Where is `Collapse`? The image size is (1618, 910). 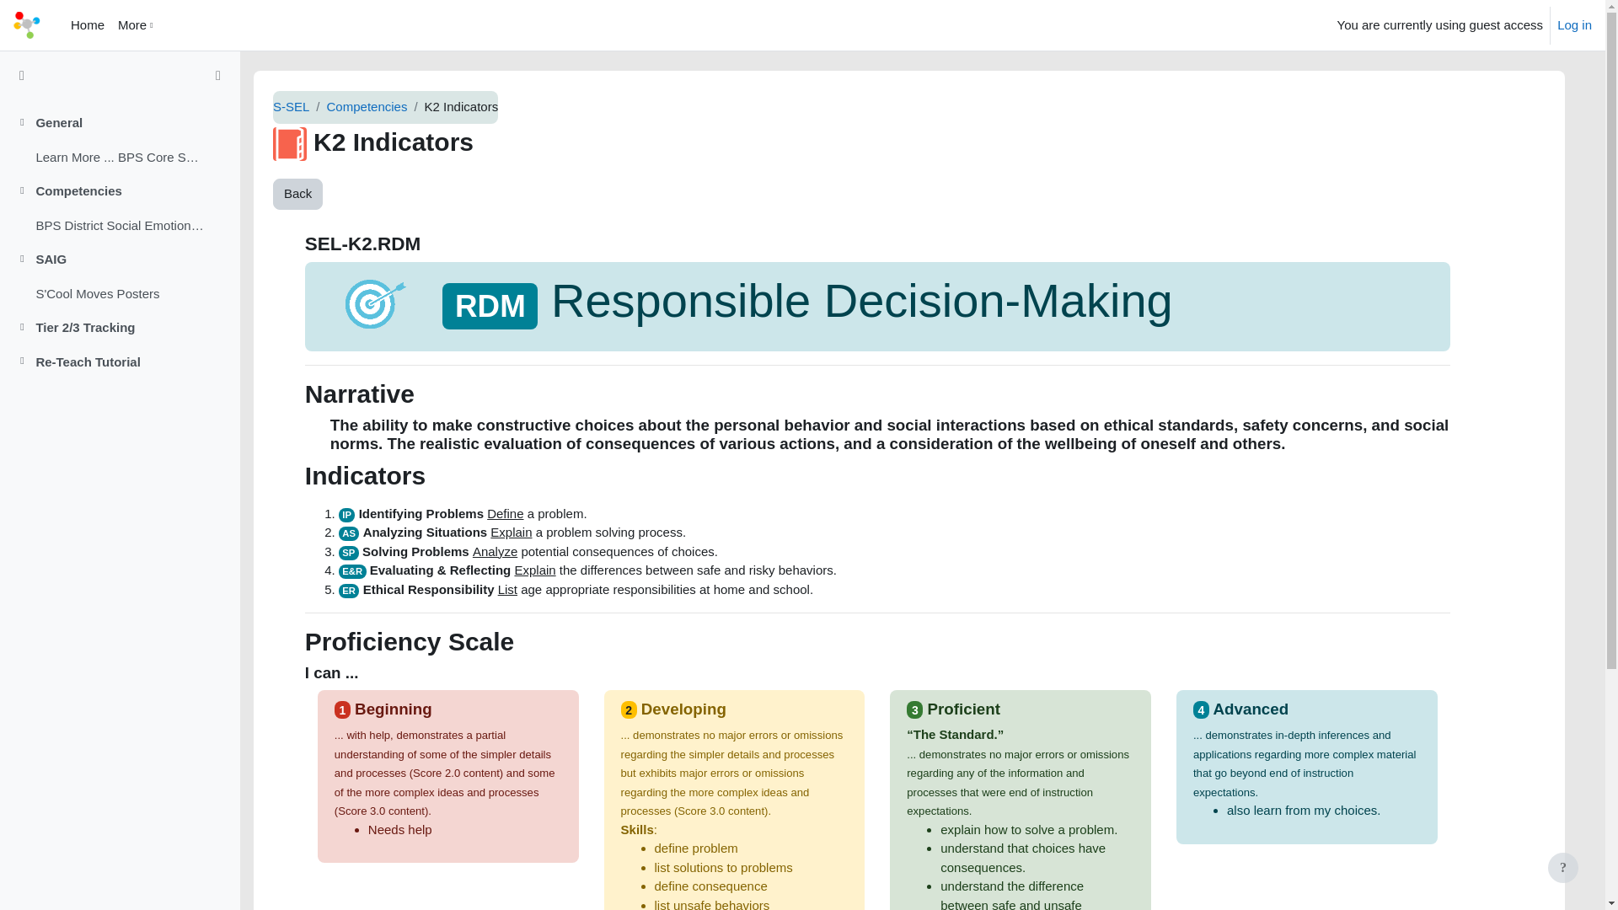
Collapse is located at coordinates (22, 124).